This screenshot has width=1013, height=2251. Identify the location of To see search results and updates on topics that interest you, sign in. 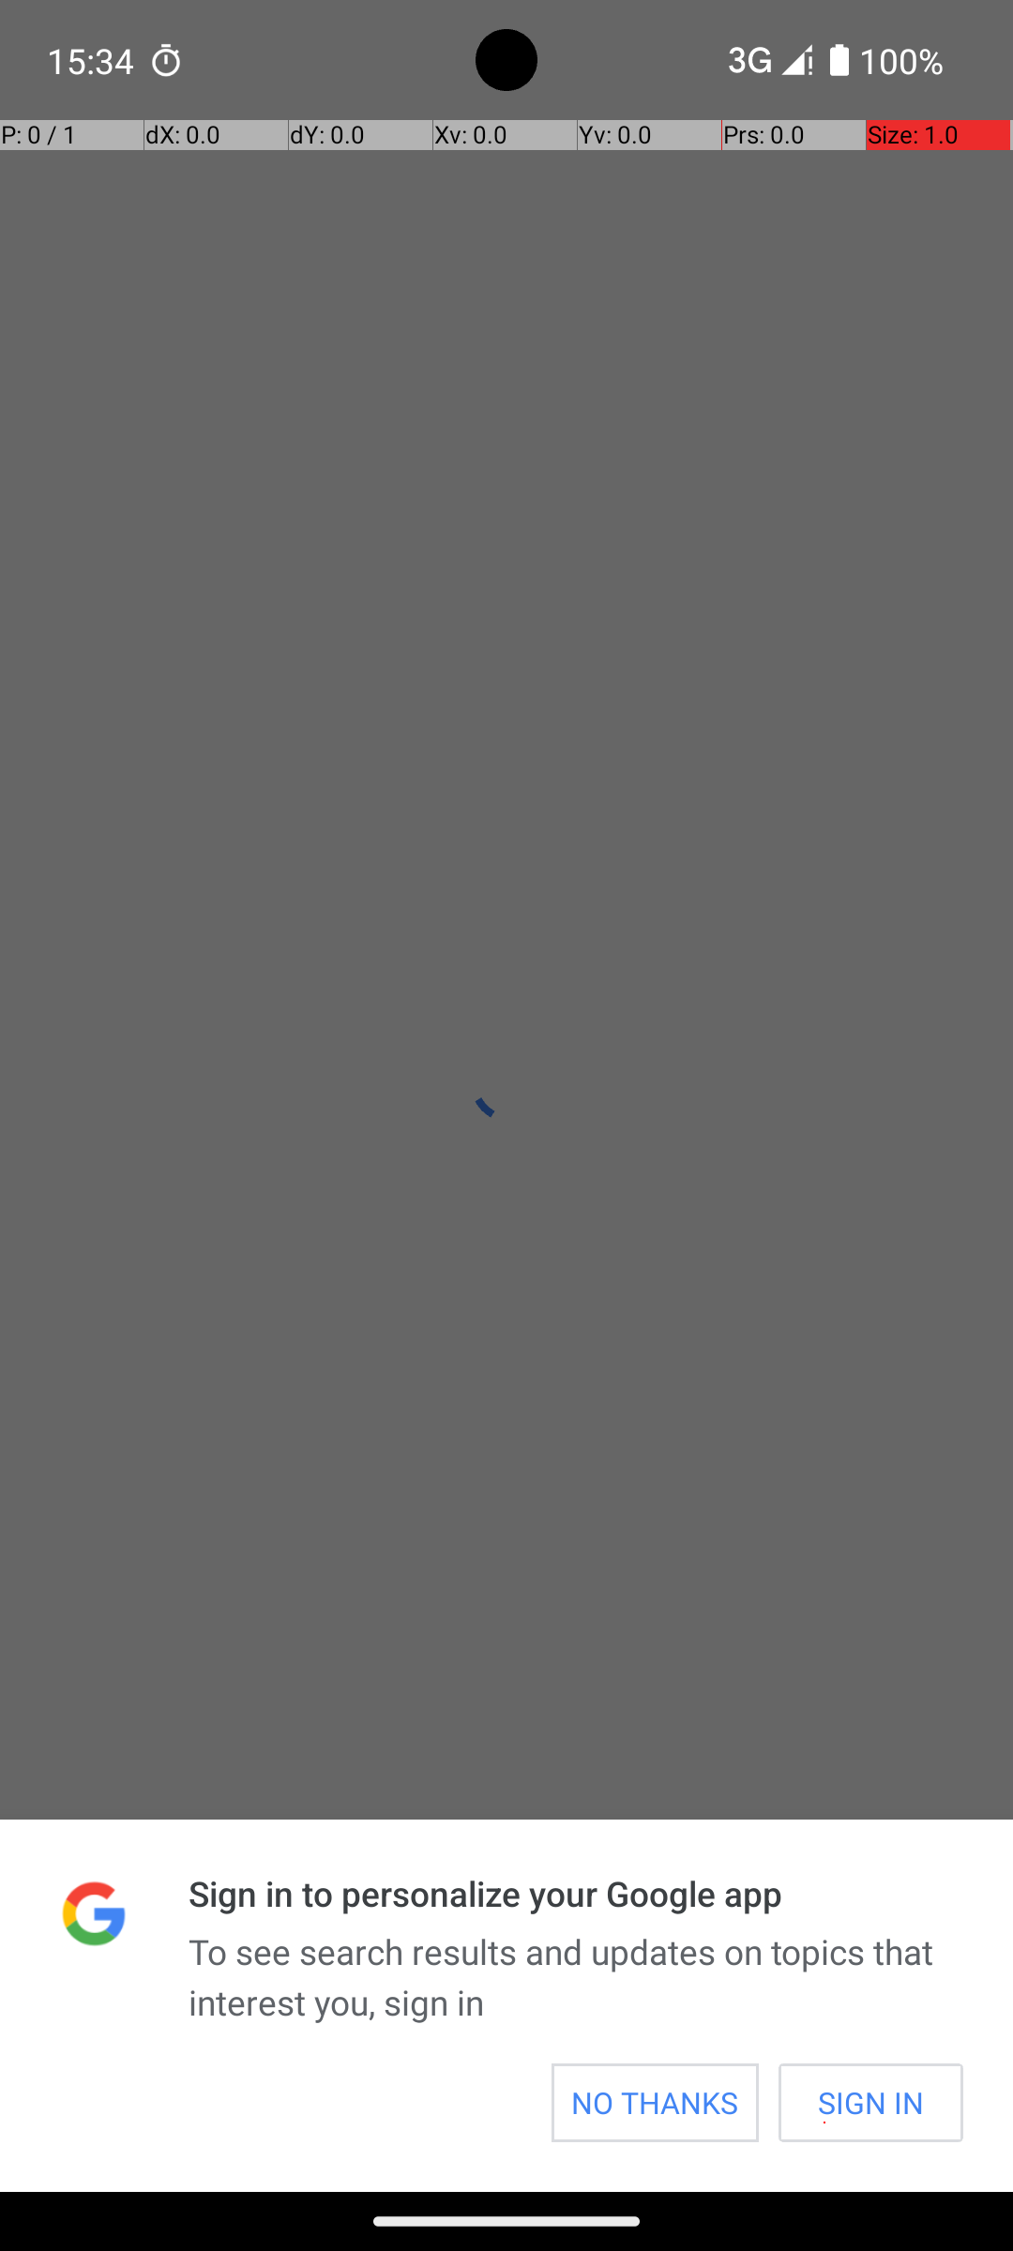
(576, 1977).